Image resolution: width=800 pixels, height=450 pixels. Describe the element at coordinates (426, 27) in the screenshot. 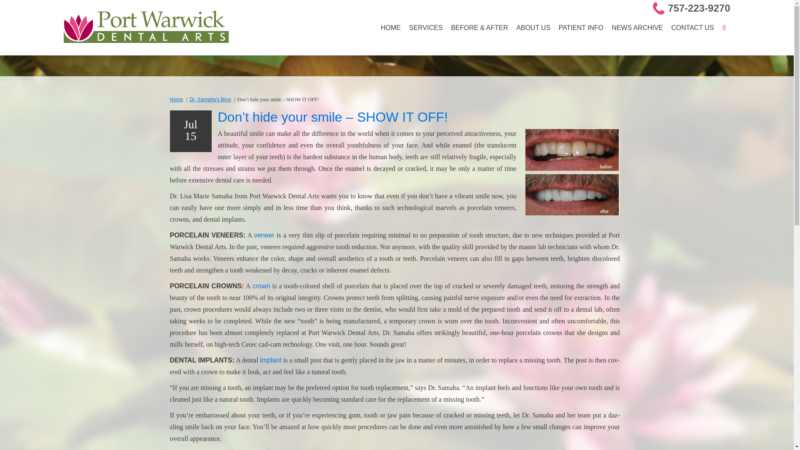

I see `SERVICES` at that location.